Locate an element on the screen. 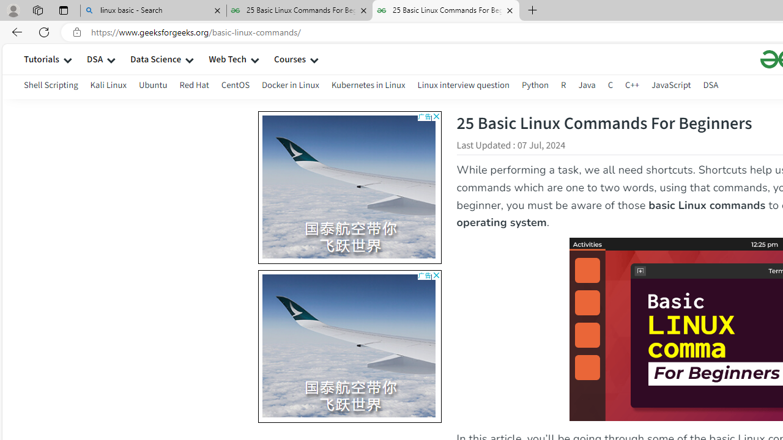 The height and width of the screenshot is (440, 783). R is located at coordinates (563, 84).